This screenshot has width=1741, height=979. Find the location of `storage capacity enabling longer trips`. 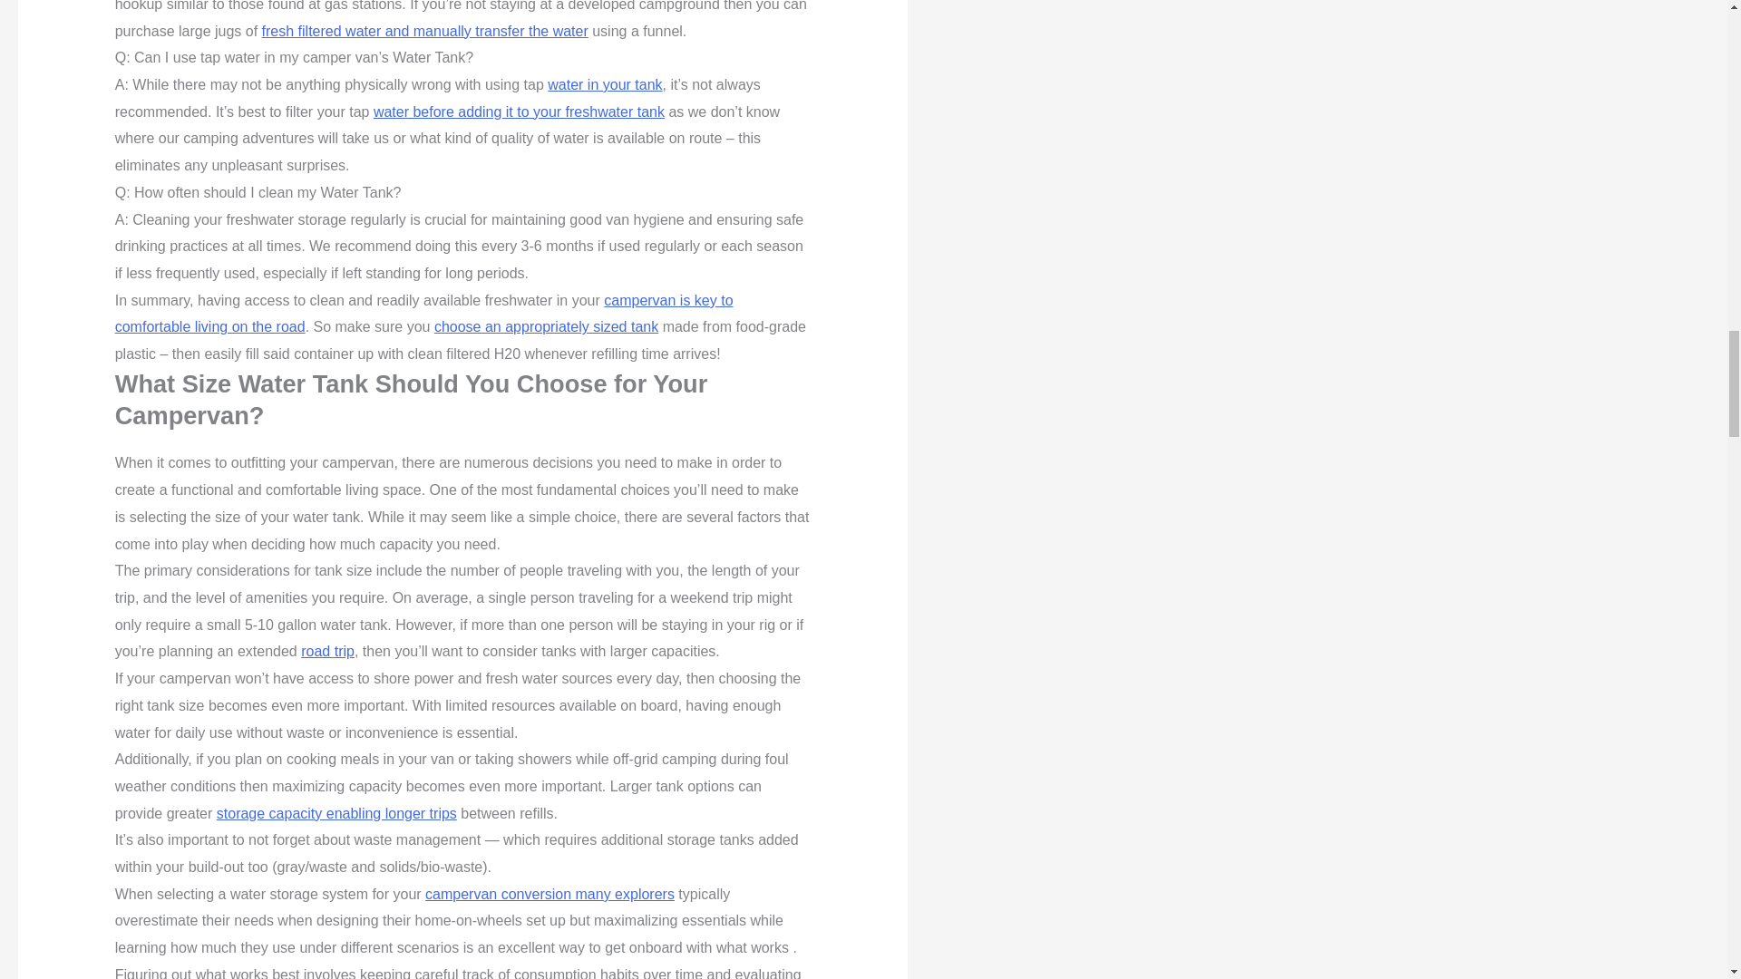

storage capacity enabling longer trips is located at coordinates (336, 813).